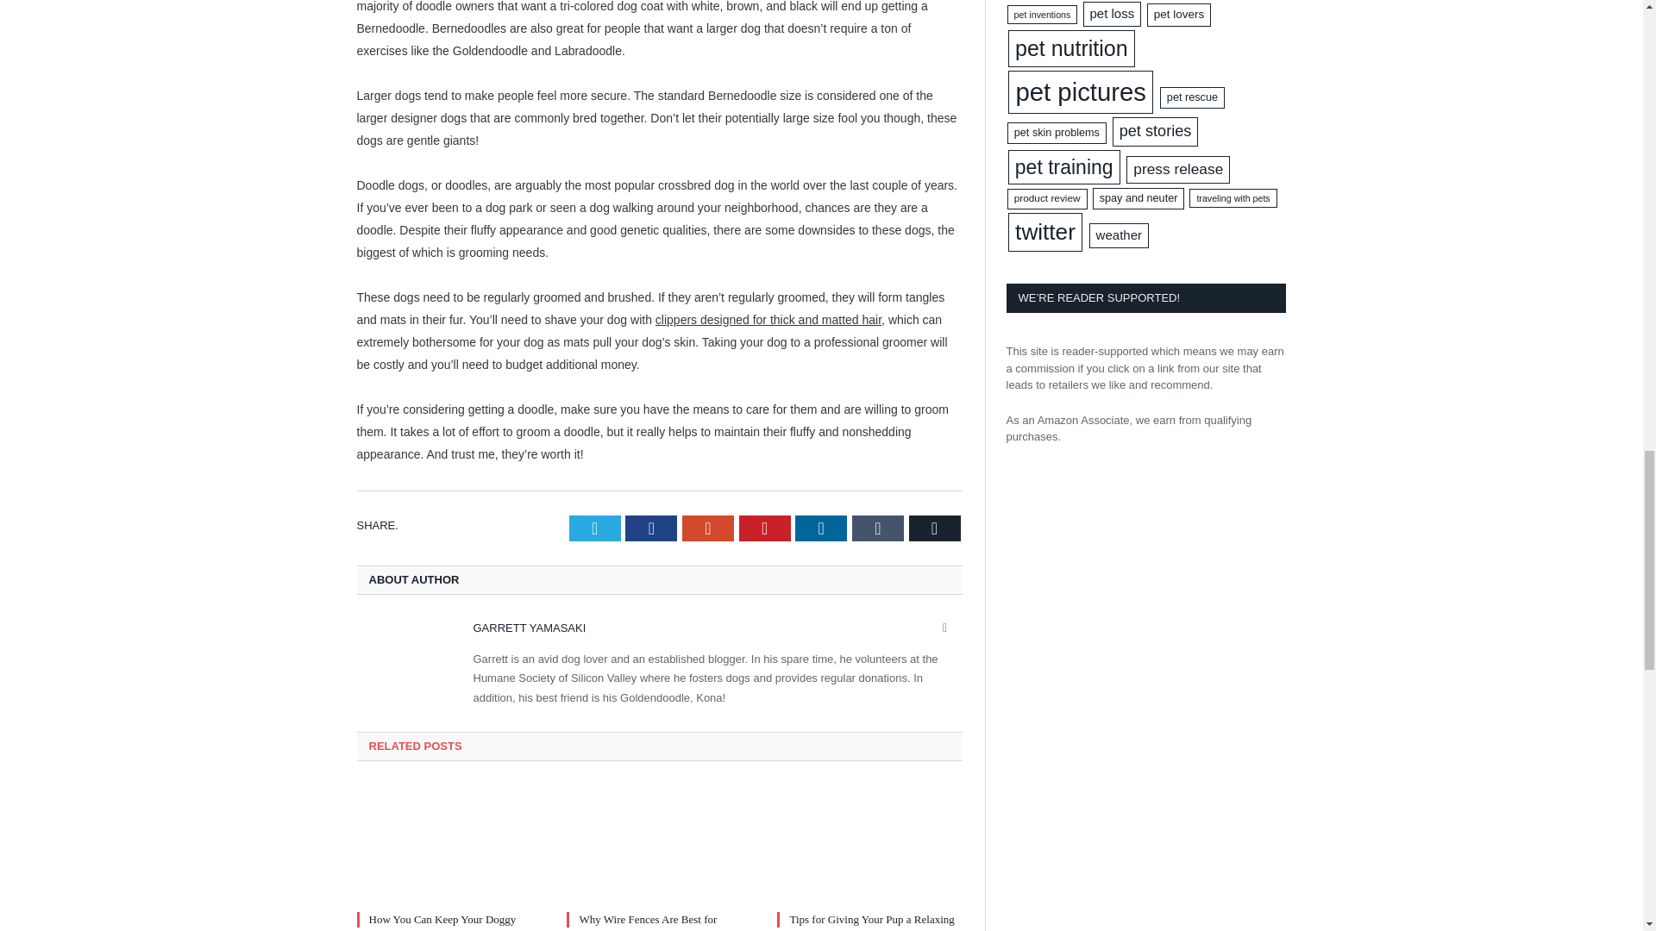 The width and height of the screenshot is (1656, 931). What do you see at coordinates (820, 528) in the screenshot?
I see `LinkedIn` at bounding box center [820, 528].